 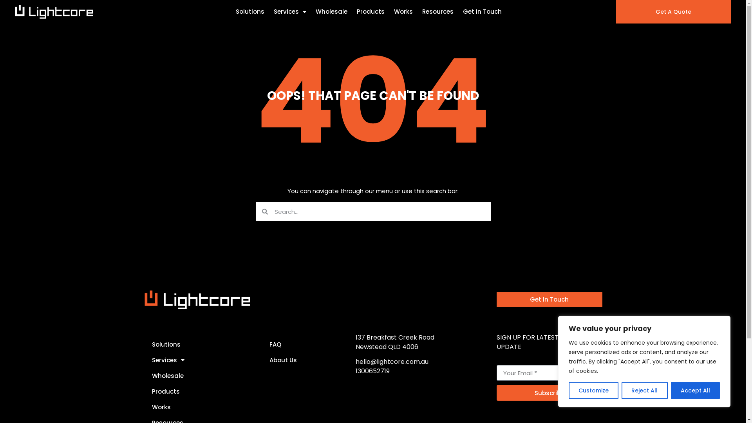 I want to click on Get A Quote, so click(x=674, y=12).